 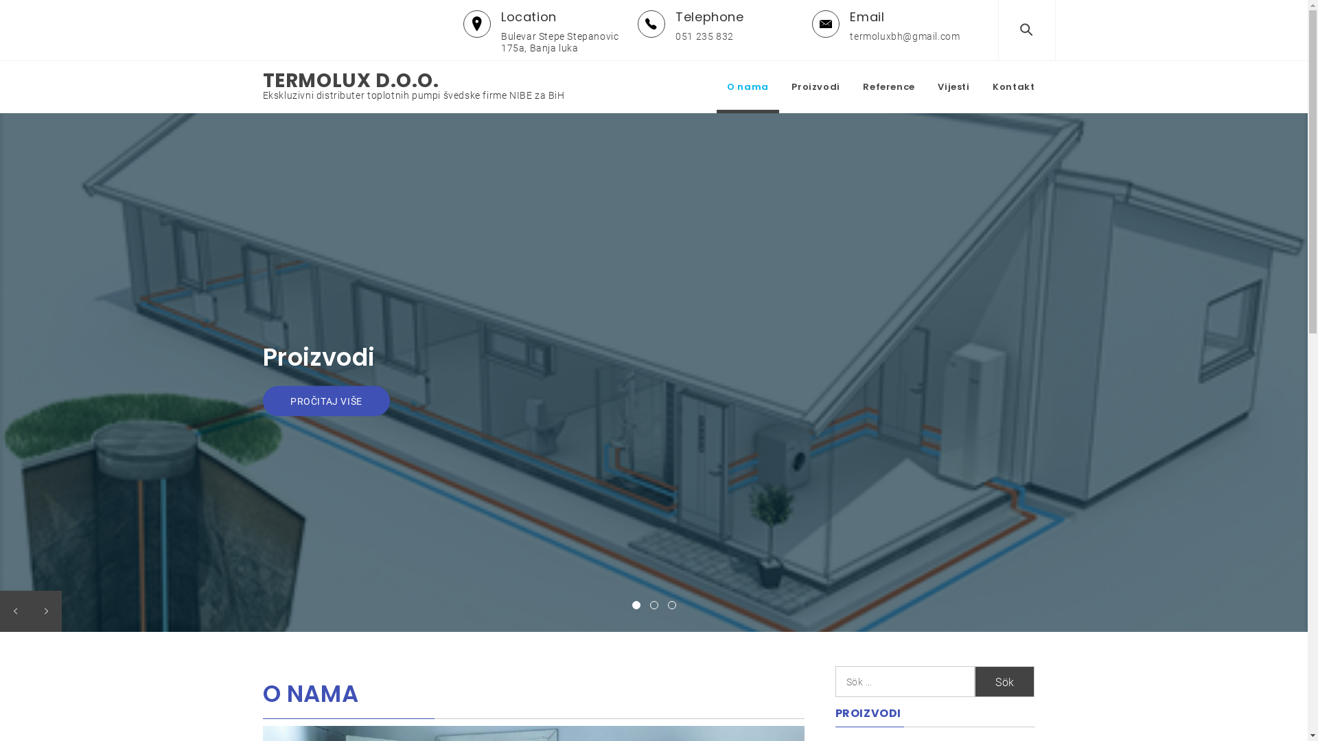 What do you see at coordinates (905, 36) in the screenshot?
I see `termoluxbh@gmail.com` at bounding box center [905, 36].